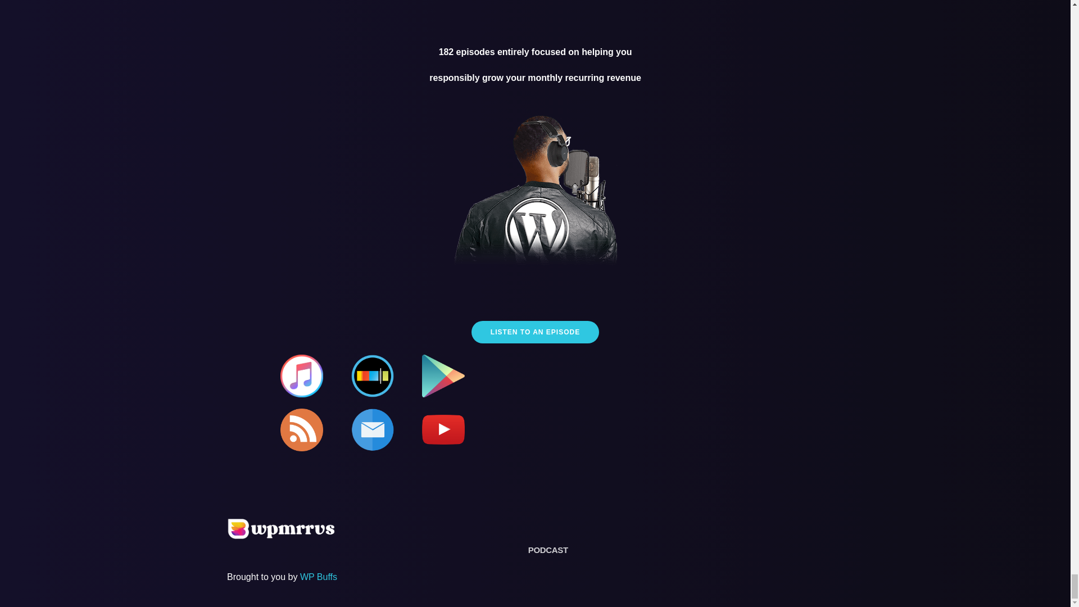 Image resolution: width=1079 pixels, height=607 pixels. I want to click on PODCAST, so click(548, 550).